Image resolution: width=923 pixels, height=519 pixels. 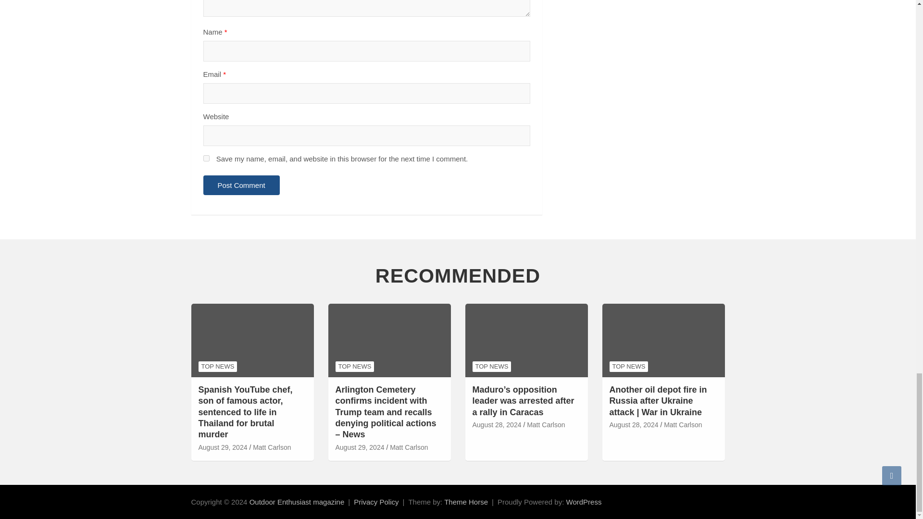 I want to click on WordPress, so click(x=584, y=502).